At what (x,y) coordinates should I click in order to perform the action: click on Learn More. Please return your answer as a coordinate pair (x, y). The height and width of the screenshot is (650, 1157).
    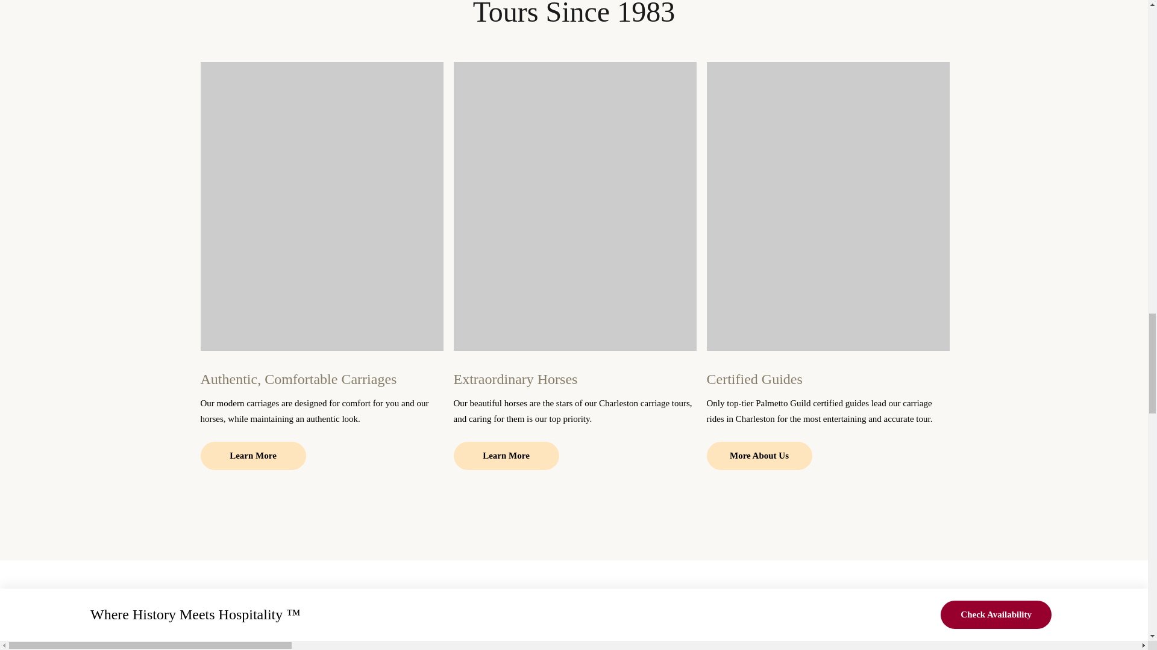
    Looking at the image, I should click on (252, 456).